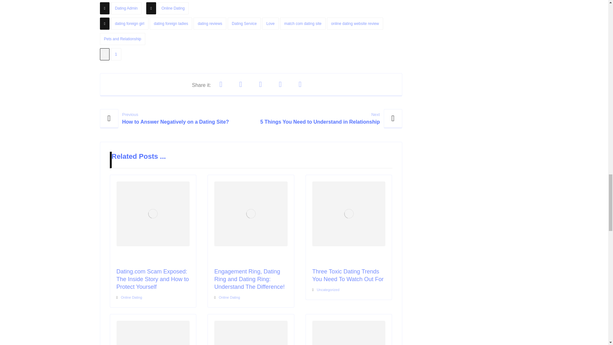 The width and height of the screenshot is (613, 345). I want to click on match com dating site, so click(303, 24).